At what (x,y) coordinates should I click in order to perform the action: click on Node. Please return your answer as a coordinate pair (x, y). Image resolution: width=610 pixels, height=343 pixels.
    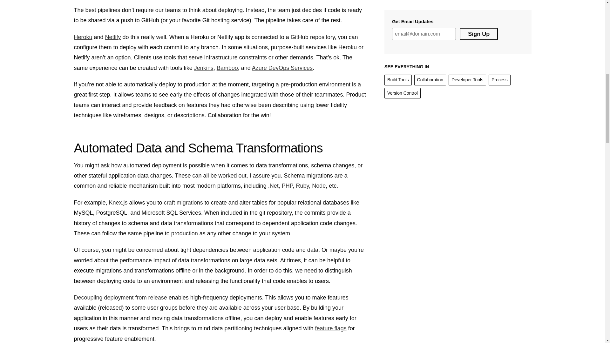
    Looking at the image, I should click on (319, 185).